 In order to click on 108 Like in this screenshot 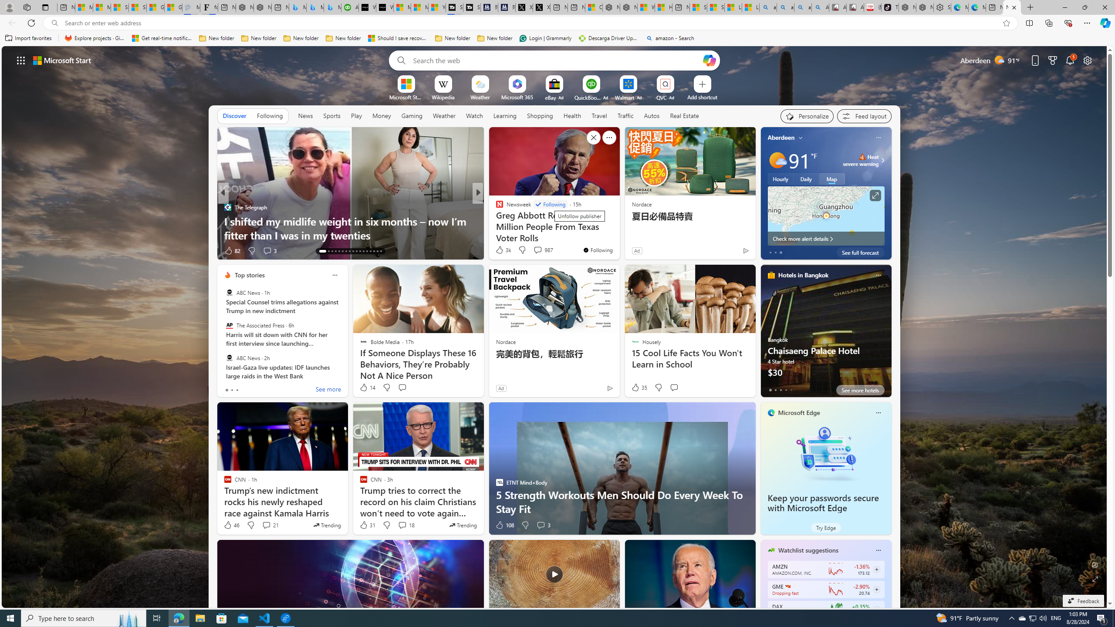, I will do `click(504, 525)`.